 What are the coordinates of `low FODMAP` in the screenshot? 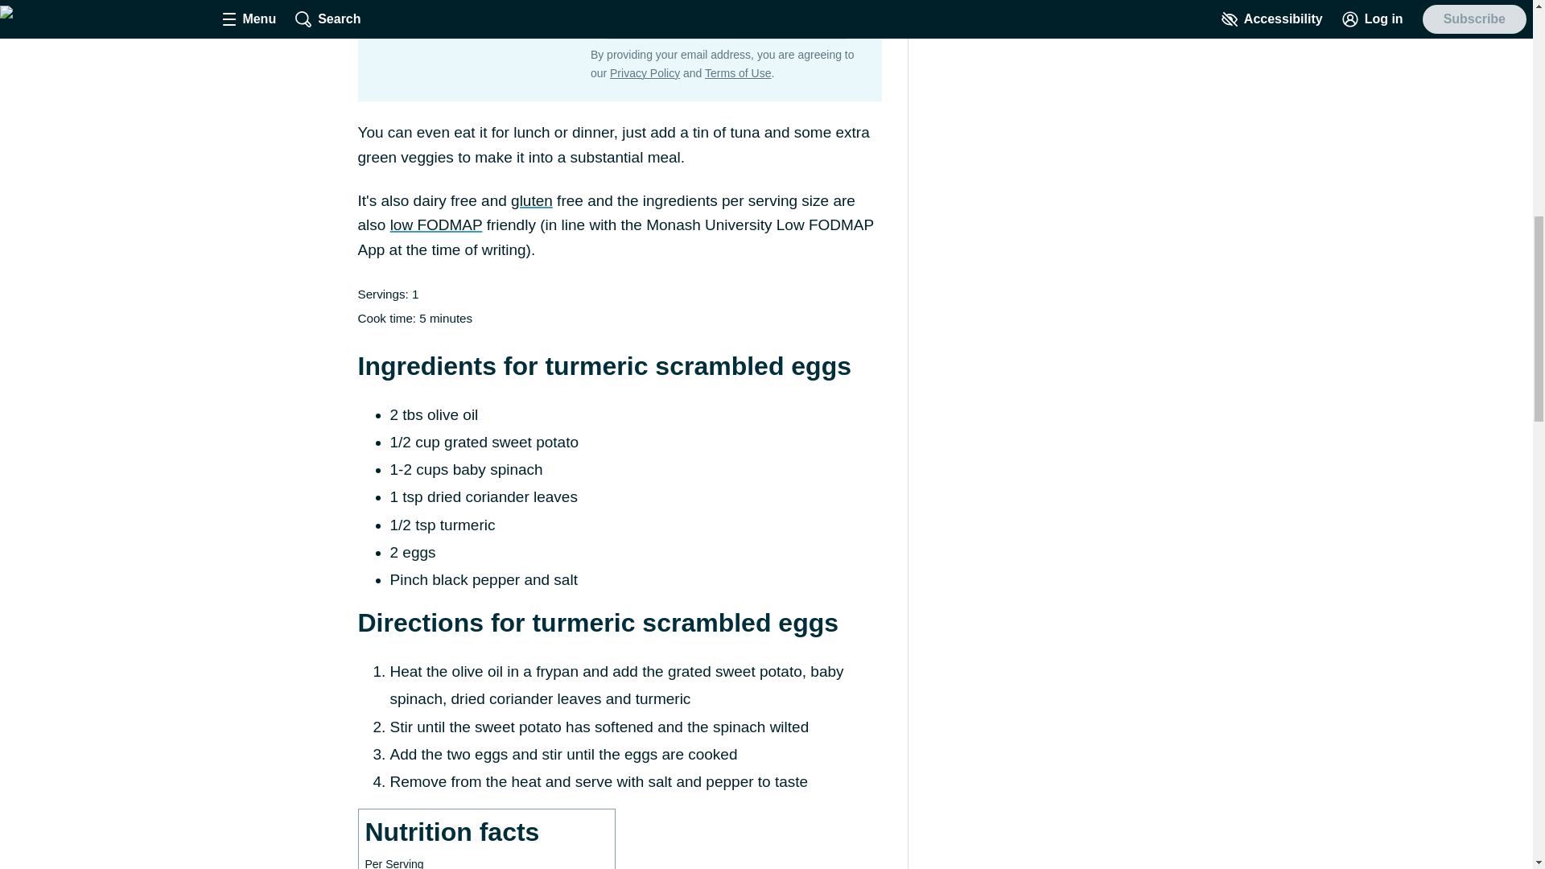 It's located at (436, 224).